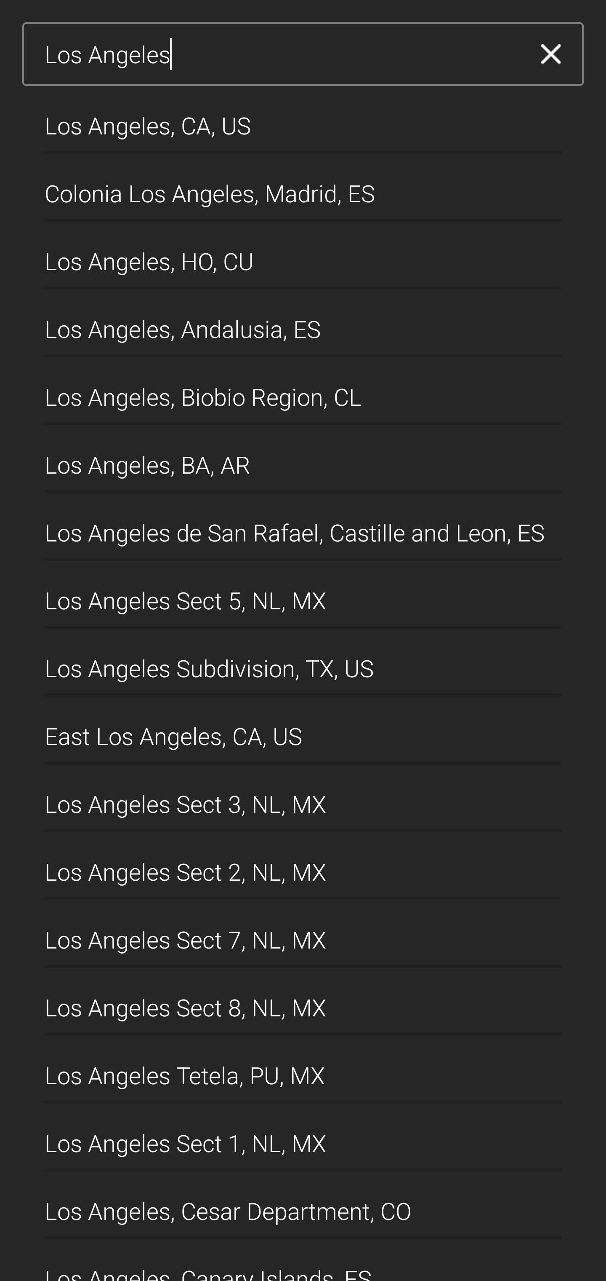  What do you see at coordinates (282, 54) in the screenshot?
I see `Los Angeles` at bounding box center [282, 54].